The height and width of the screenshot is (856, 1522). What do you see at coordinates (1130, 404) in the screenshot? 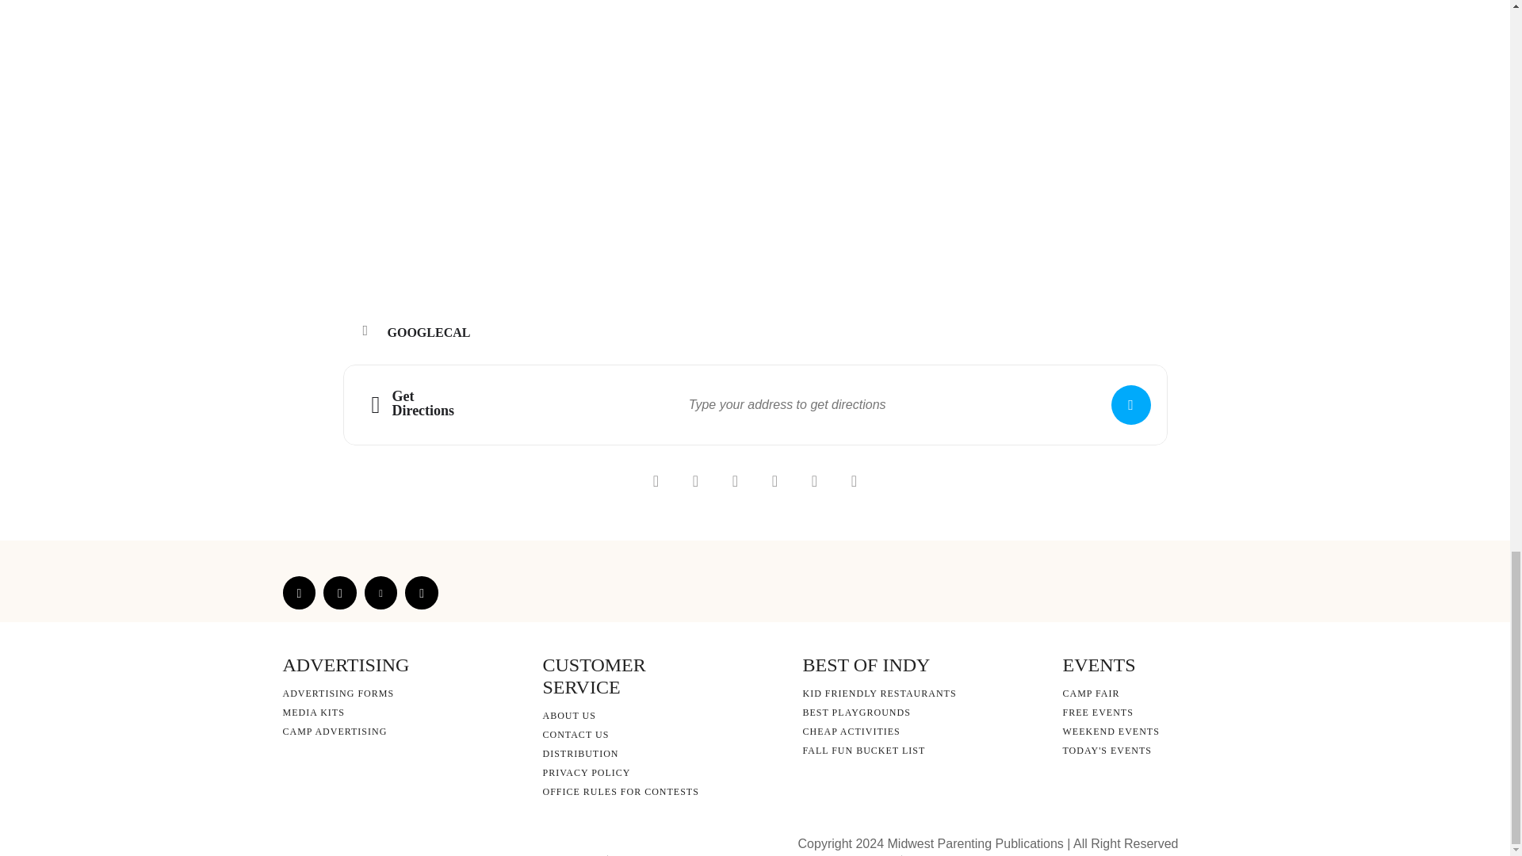
I see `Click here to get directions` at bounding box center [1130, 404].